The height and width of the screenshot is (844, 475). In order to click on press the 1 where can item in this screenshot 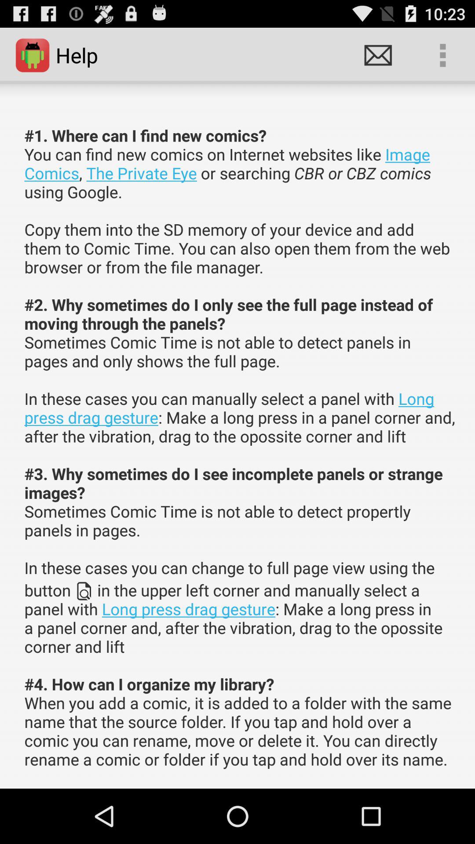, I will do `click(240, 447)`.